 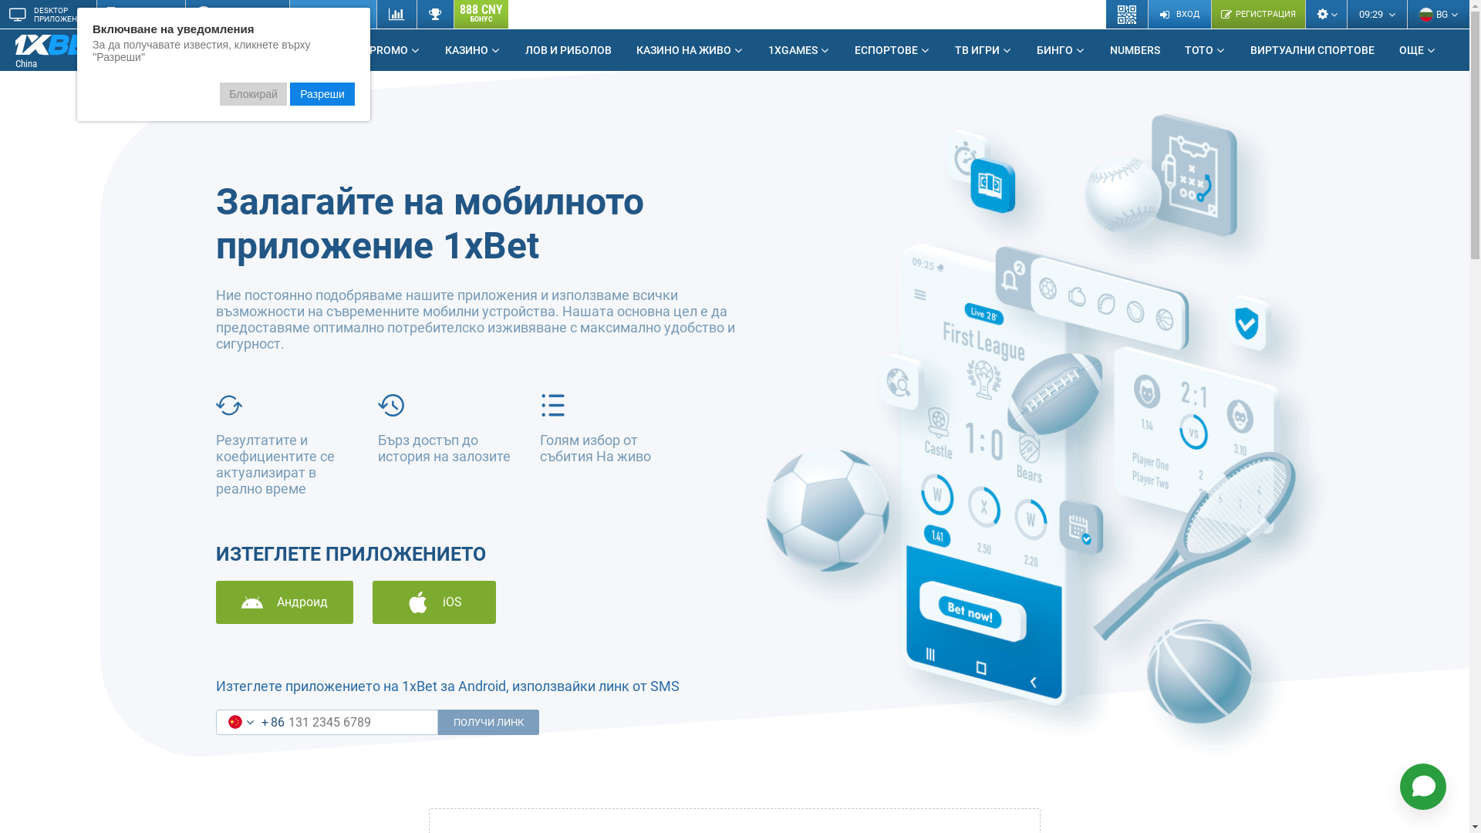 I want to click on China, so click(x=73, y=51).